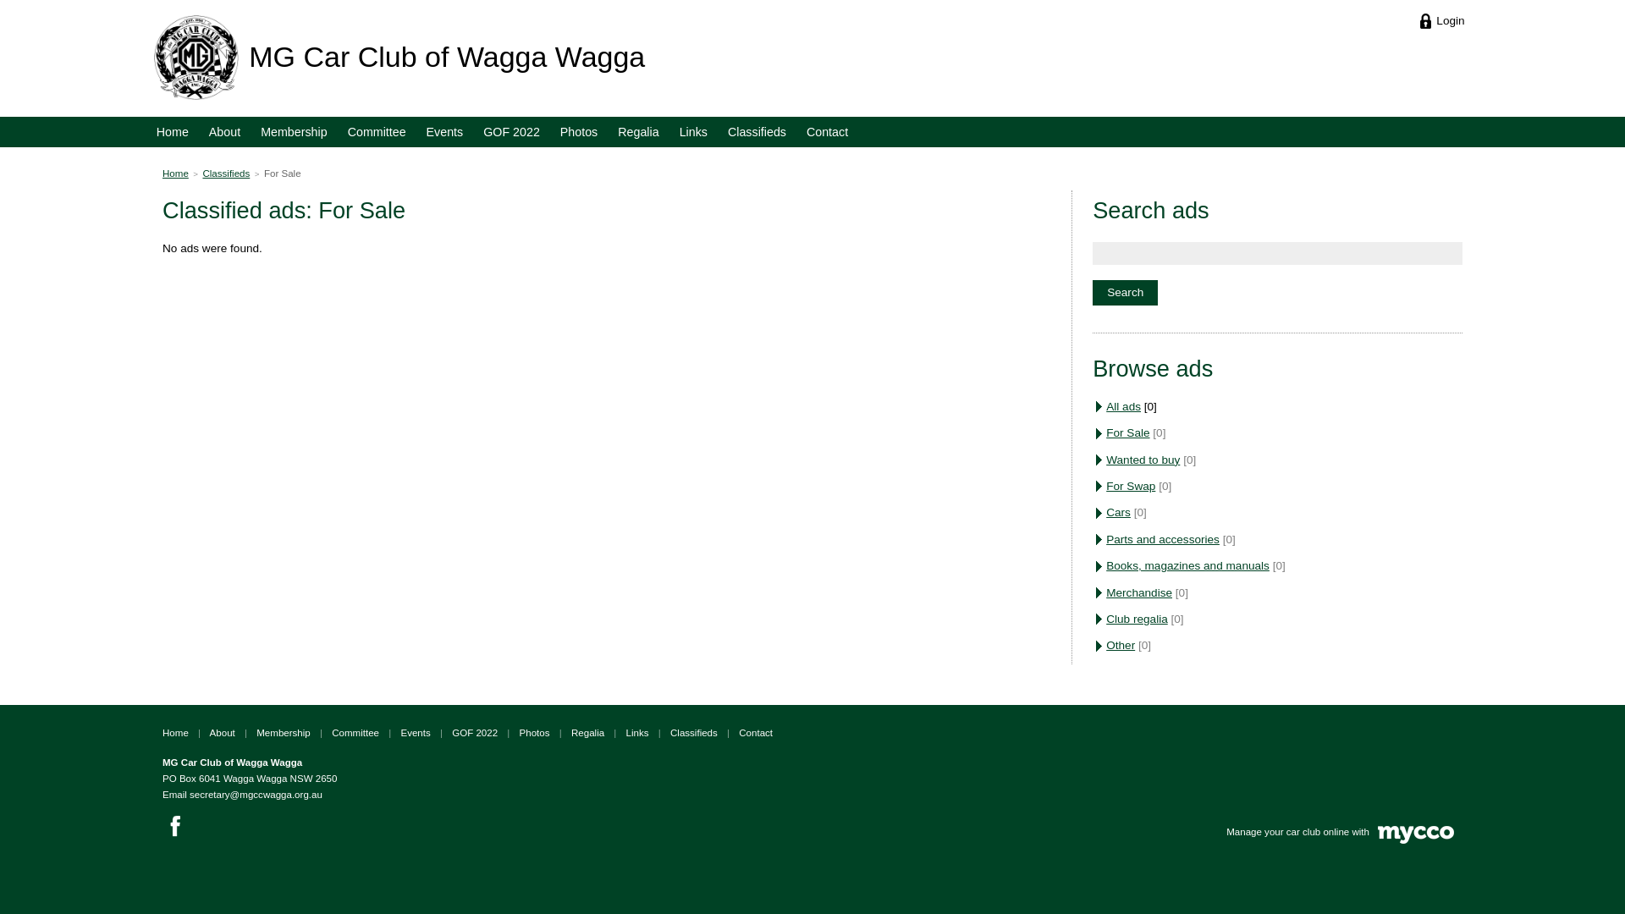  Describe the element at coordinates (1121, 645) in the screenshot. I see `Other` at that location.